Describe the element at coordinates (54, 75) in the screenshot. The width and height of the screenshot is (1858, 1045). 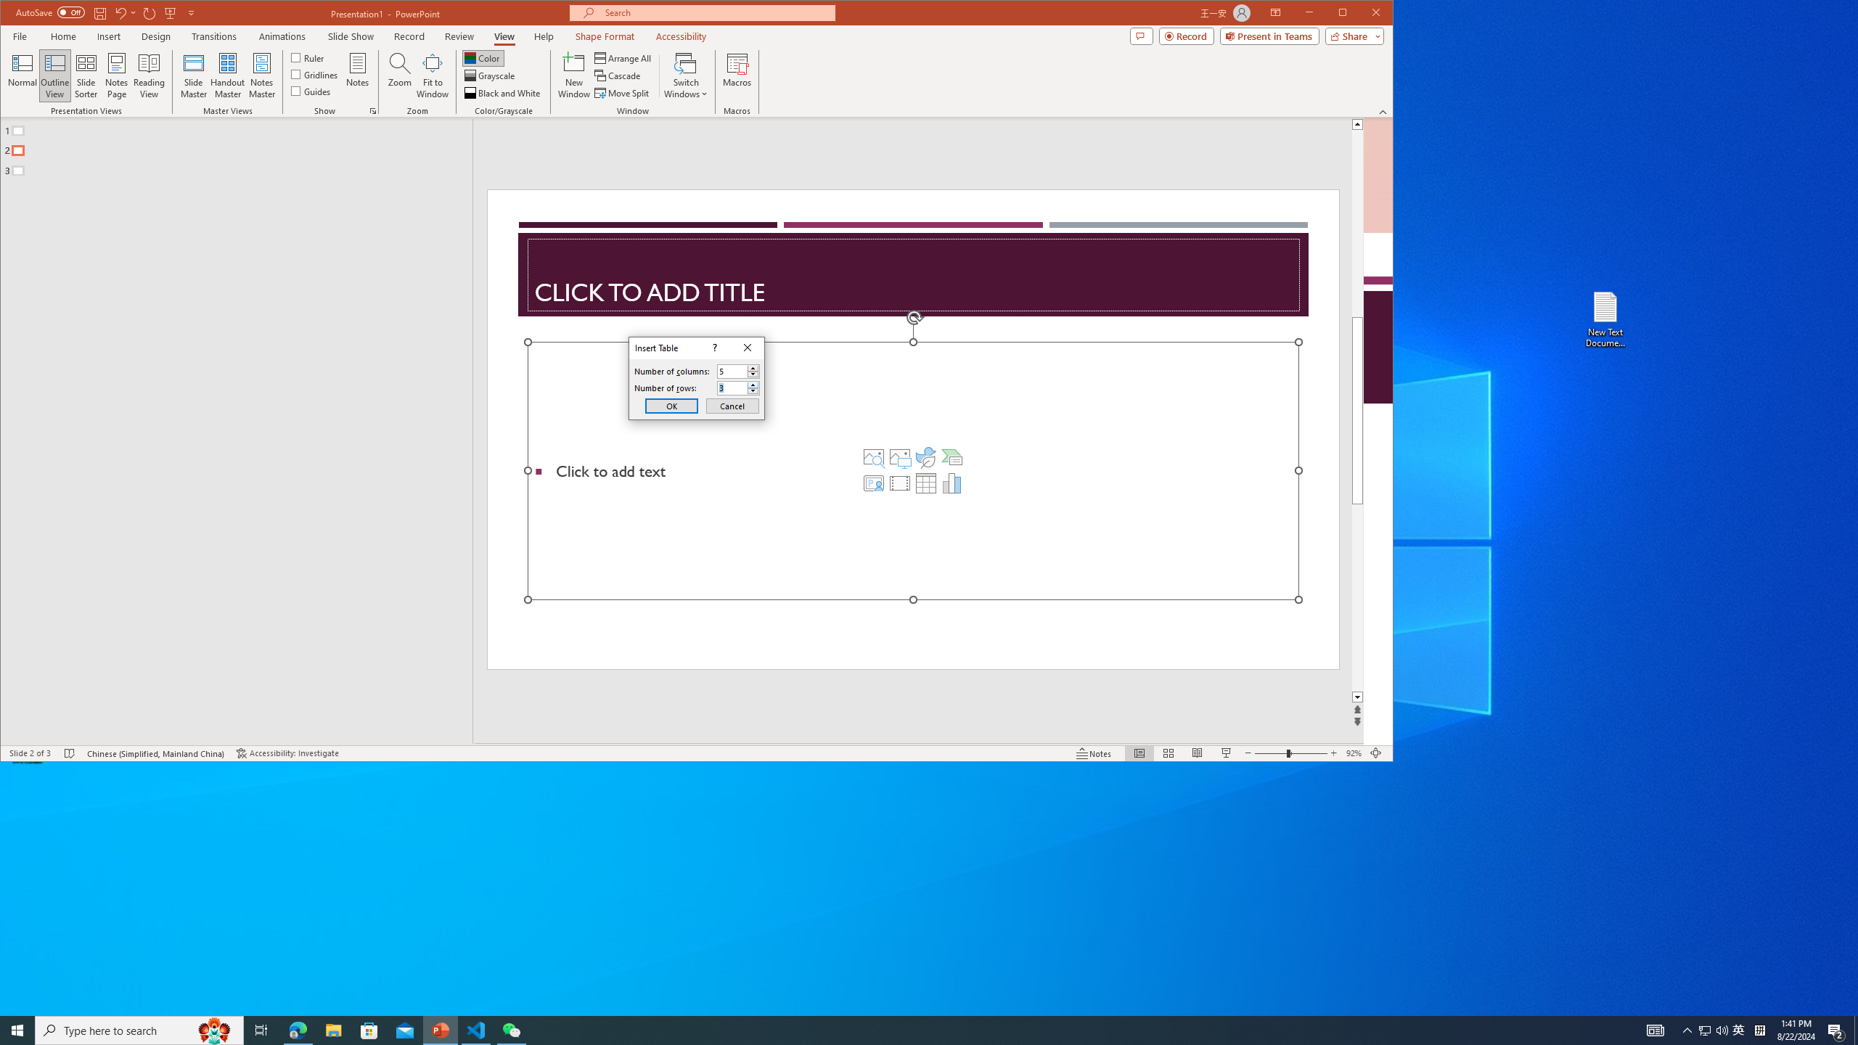
I see `Outline View` at that location.